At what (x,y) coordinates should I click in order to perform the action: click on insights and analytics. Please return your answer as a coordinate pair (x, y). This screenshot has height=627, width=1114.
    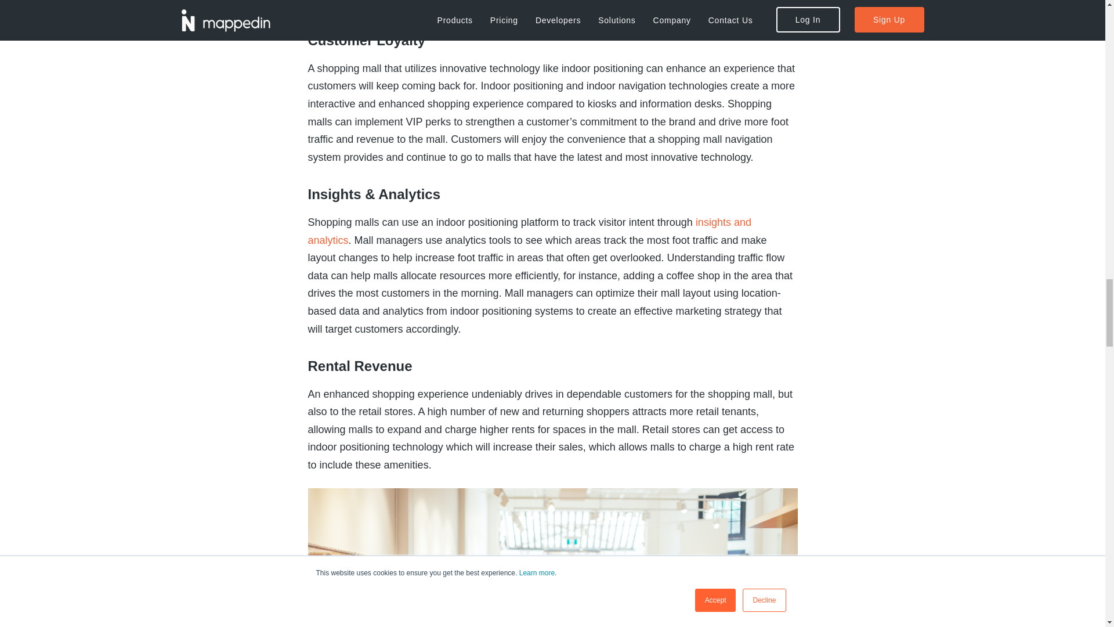
    Looking at the image, I should click on (529, 231).